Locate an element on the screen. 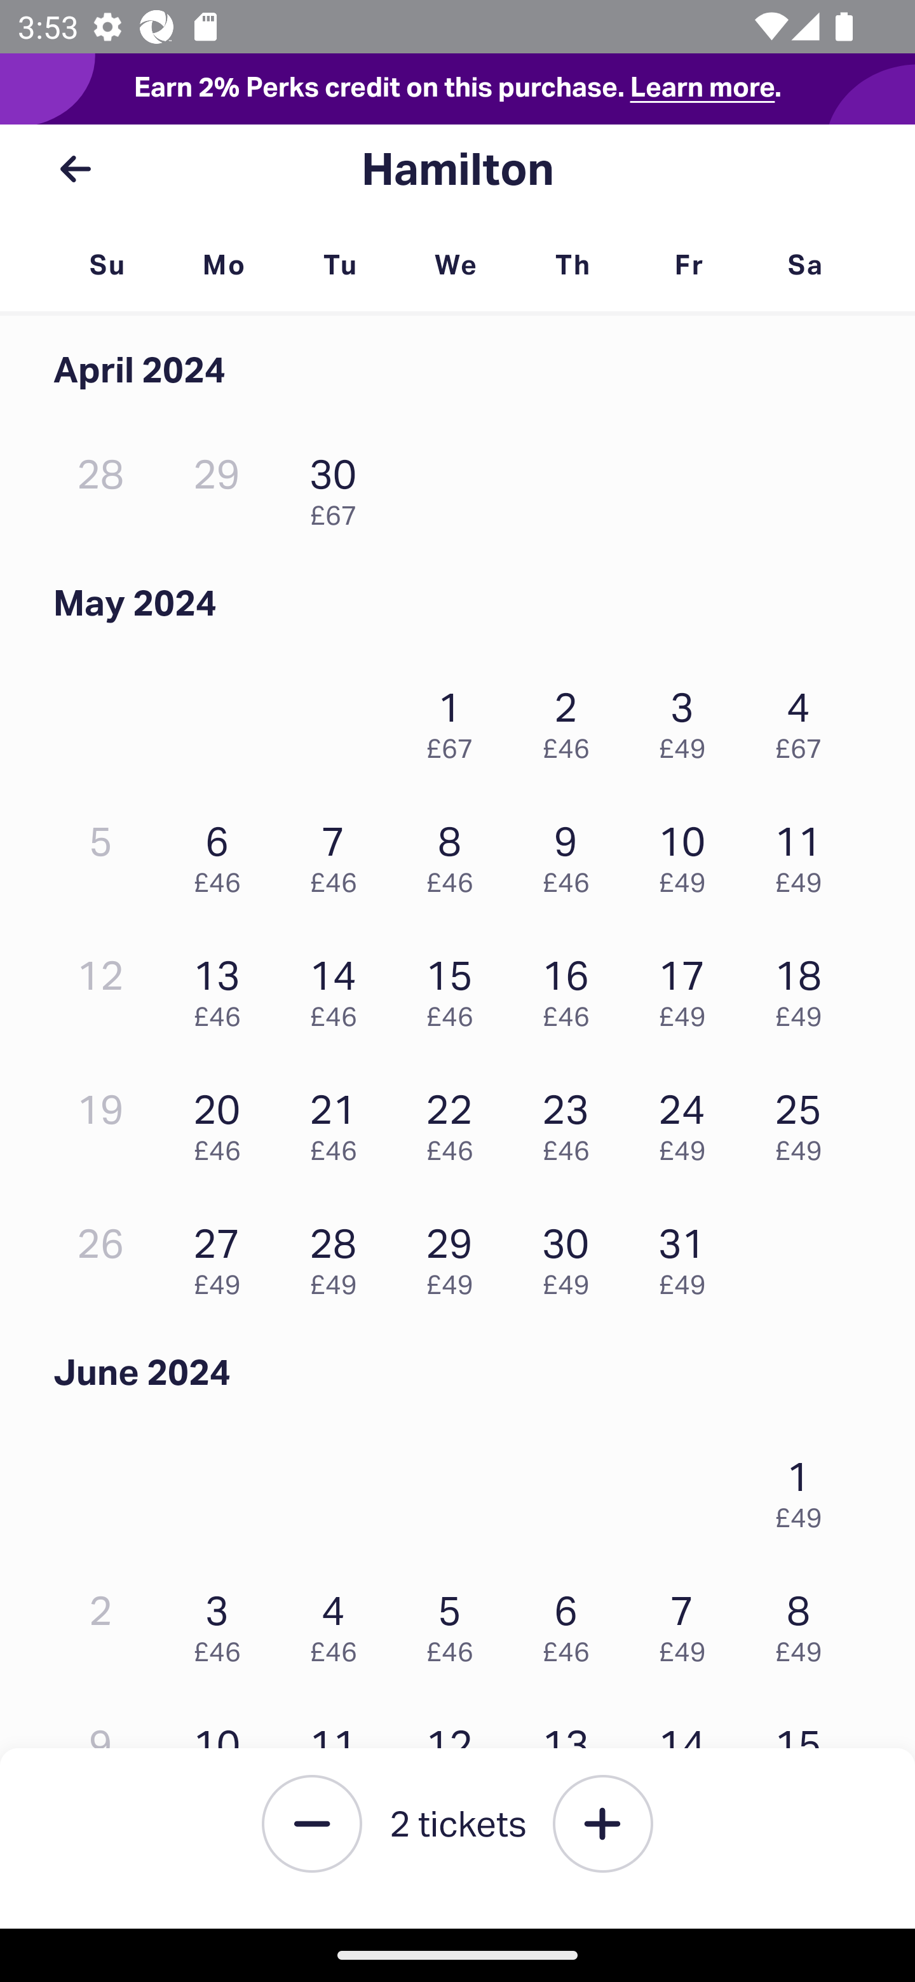 The height and width of the screenshot is (1982, 915). Earn 2% Perks credit on this purchase. Learn more. is located at coordinates (457, 89).